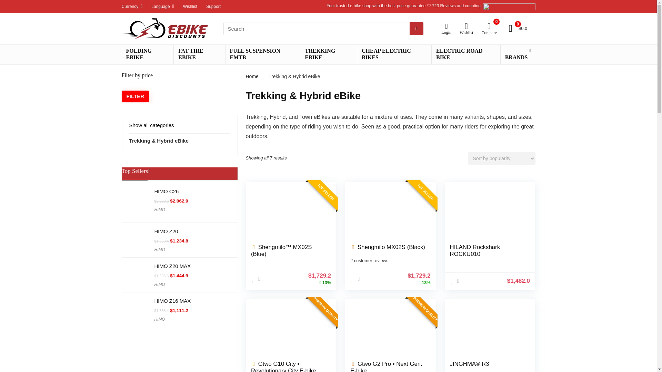 The height and width of the screenshot is (372, 662). I want to click on ELECTRIC ROAD BIKE, so click(466, 54).